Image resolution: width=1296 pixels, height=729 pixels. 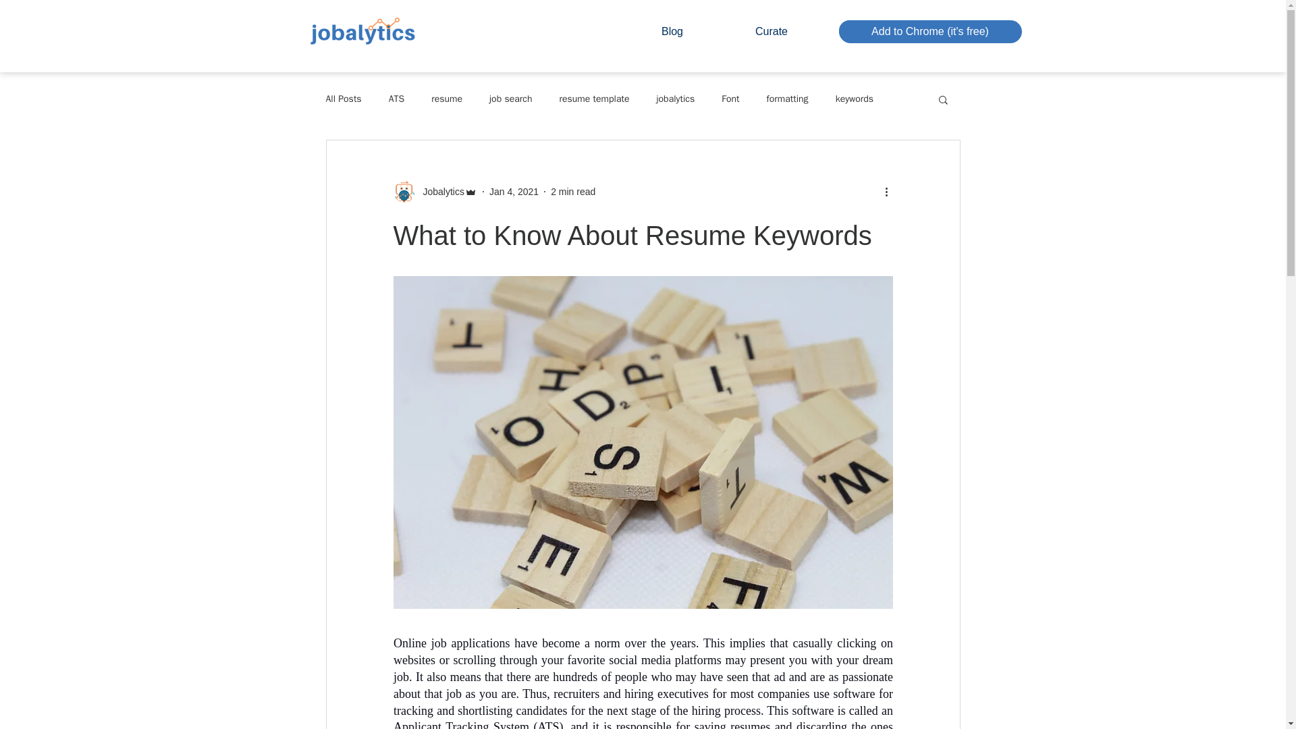 I want to click on Jobalytics, so click(x=435, y=192).